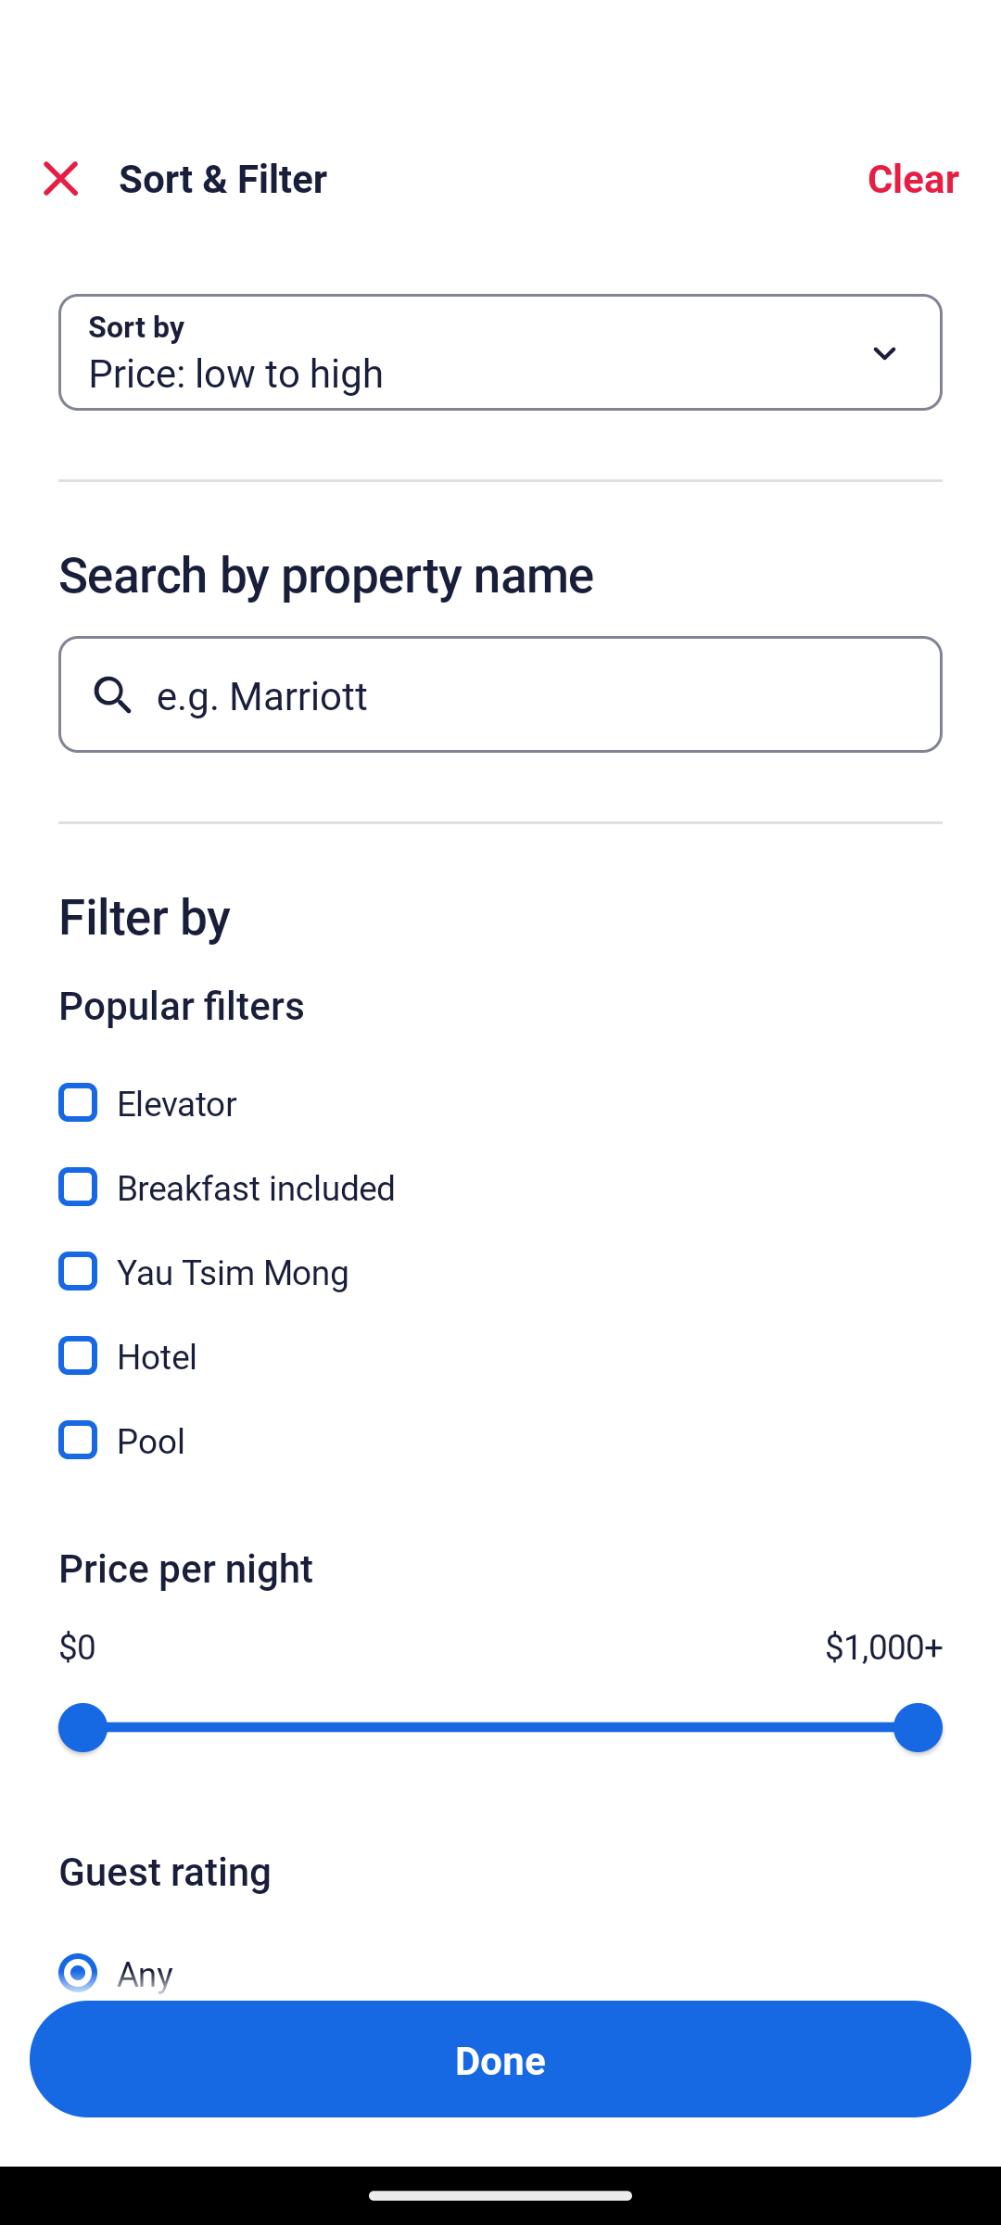  I want to click on Sort by Button Price: low to high, so click(500, 352).